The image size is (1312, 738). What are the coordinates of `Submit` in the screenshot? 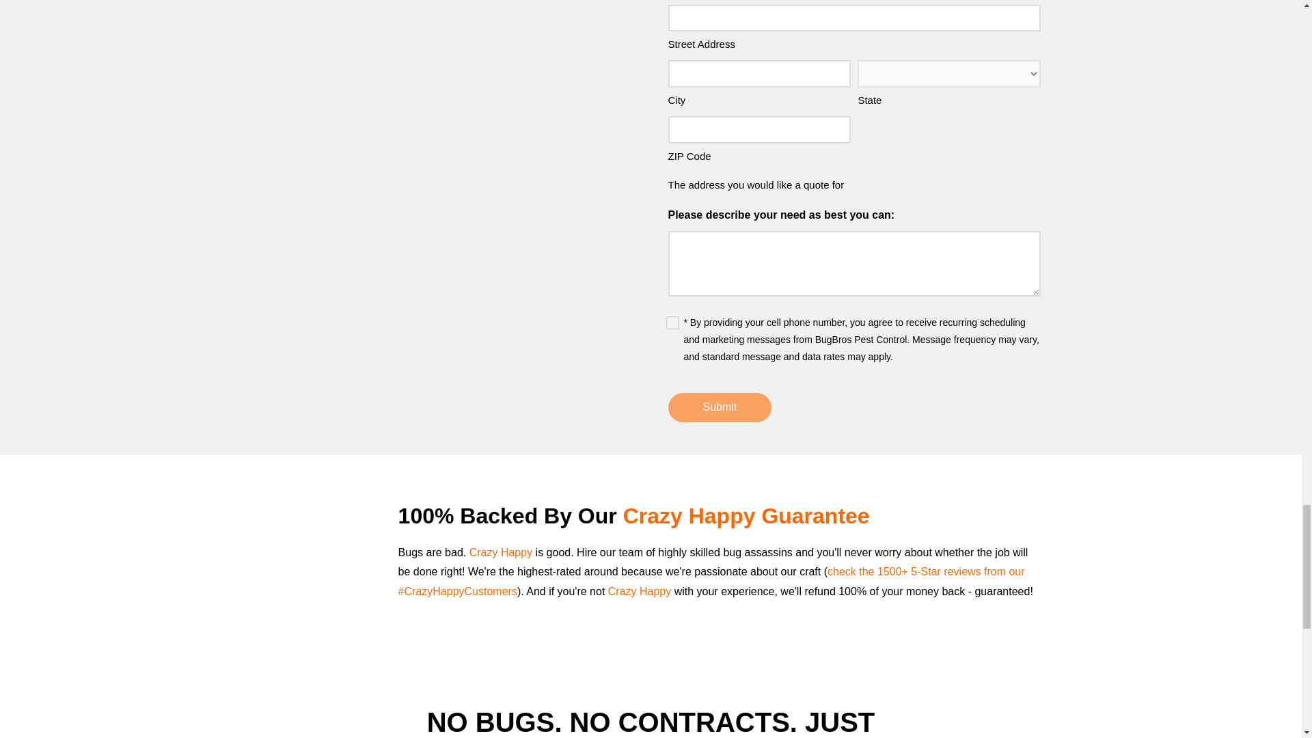 It's located at (720, 407).